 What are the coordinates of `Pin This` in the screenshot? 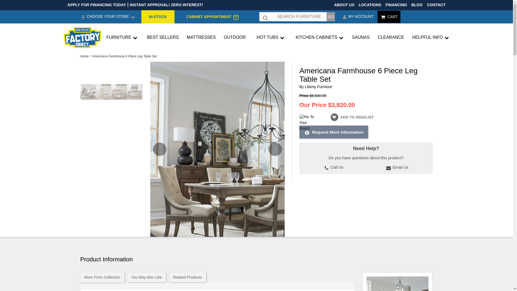 It's located at (307, 123).